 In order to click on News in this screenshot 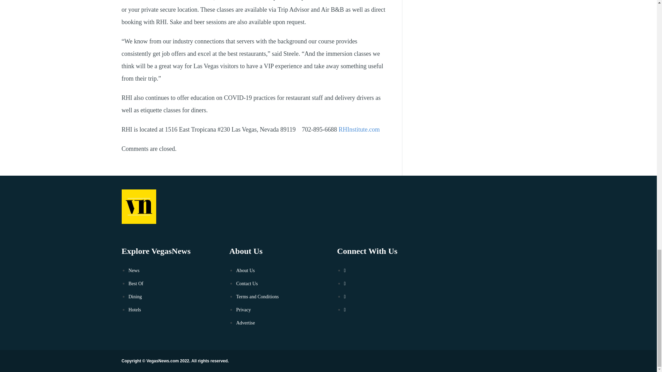, I will do `click(134, 270)`.